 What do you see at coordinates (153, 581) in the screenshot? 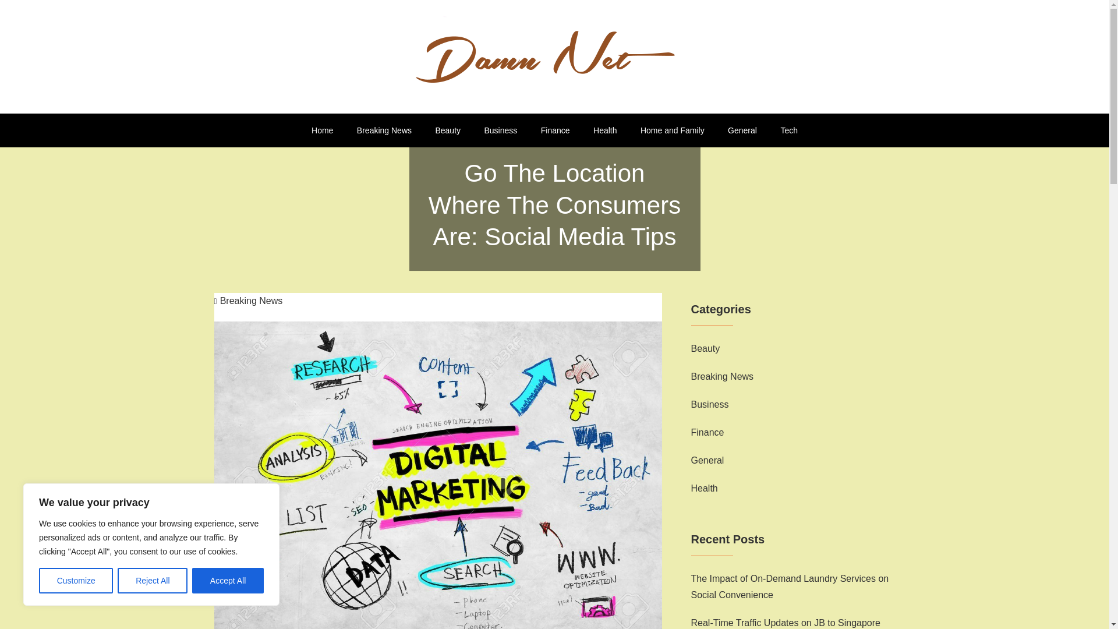
I see `Reject All` at bounding box center [153, 581].